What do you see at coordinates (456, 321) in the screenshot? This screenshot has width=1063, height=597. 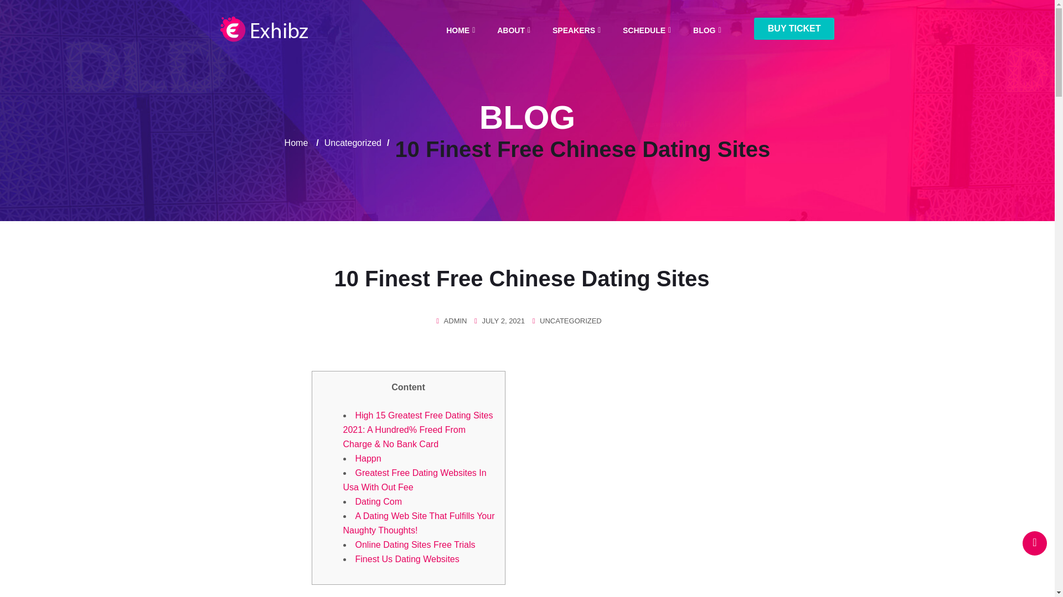 I see `ADMIN` at bounding box center [456, 321].